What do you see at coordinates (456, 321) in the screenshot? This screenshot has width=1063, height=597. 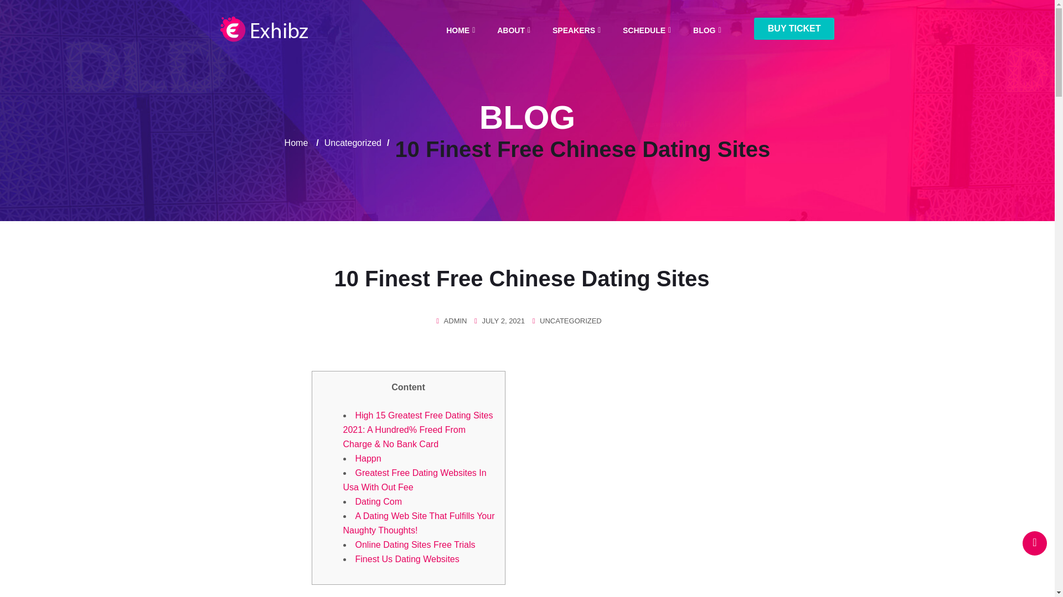 I see `ADMIN` at bounding box center [456, 321].